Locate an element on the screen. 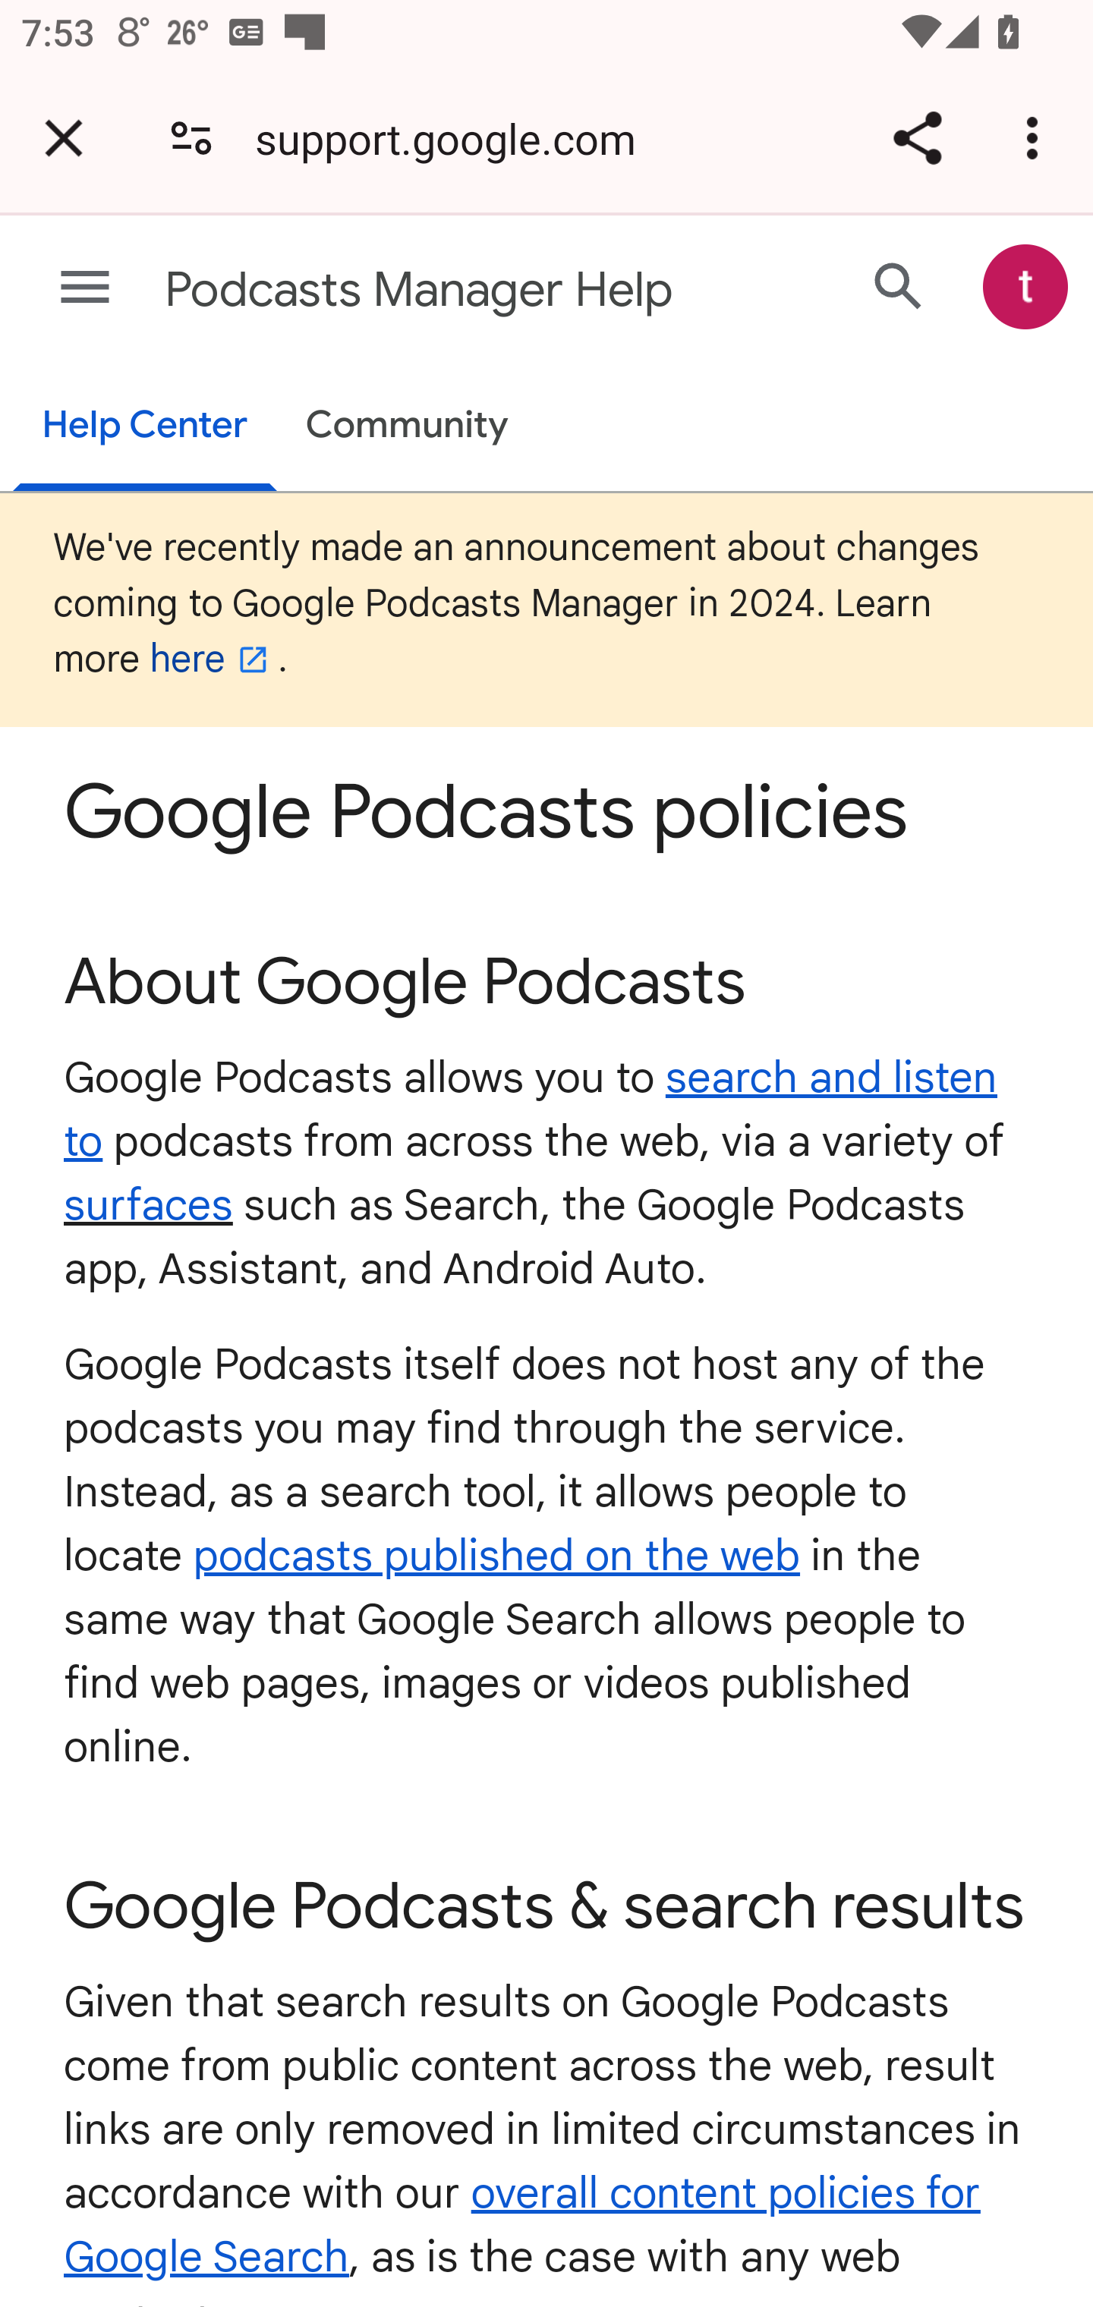 This screenshot has width=1093, height=2307. Help Center is located at coordinates (144, 426).